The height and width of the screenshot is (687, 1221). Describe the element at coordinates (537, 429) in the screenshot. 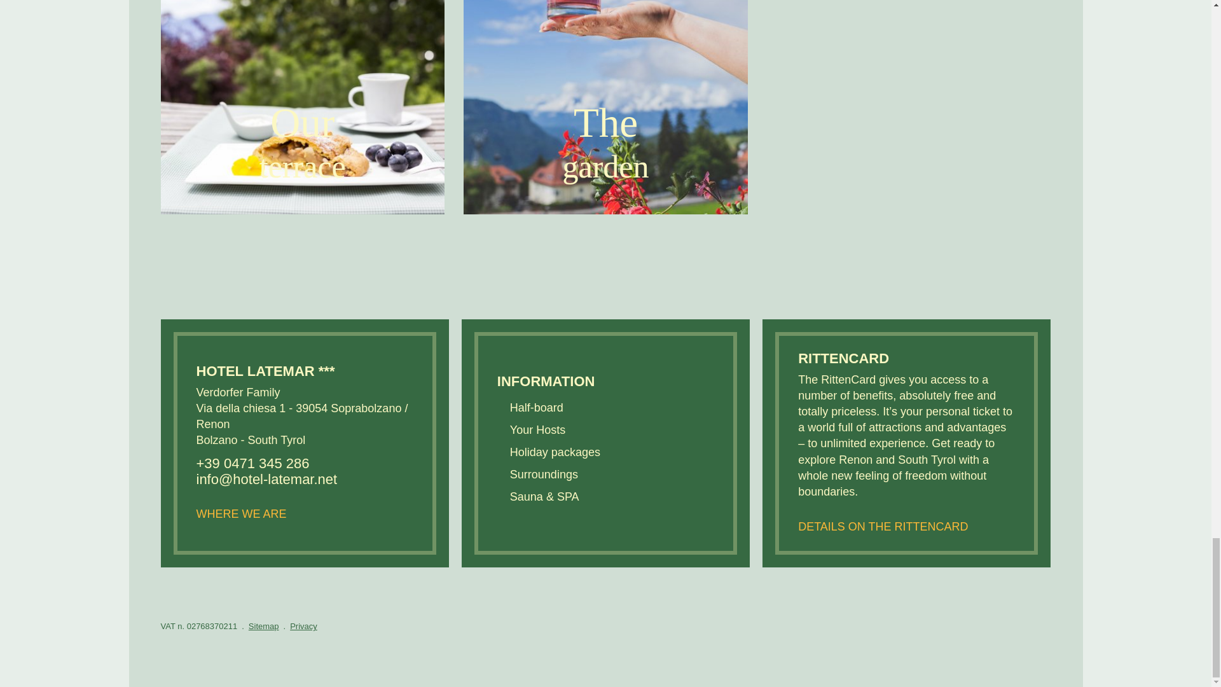

I see `Your Hosts` at that location.